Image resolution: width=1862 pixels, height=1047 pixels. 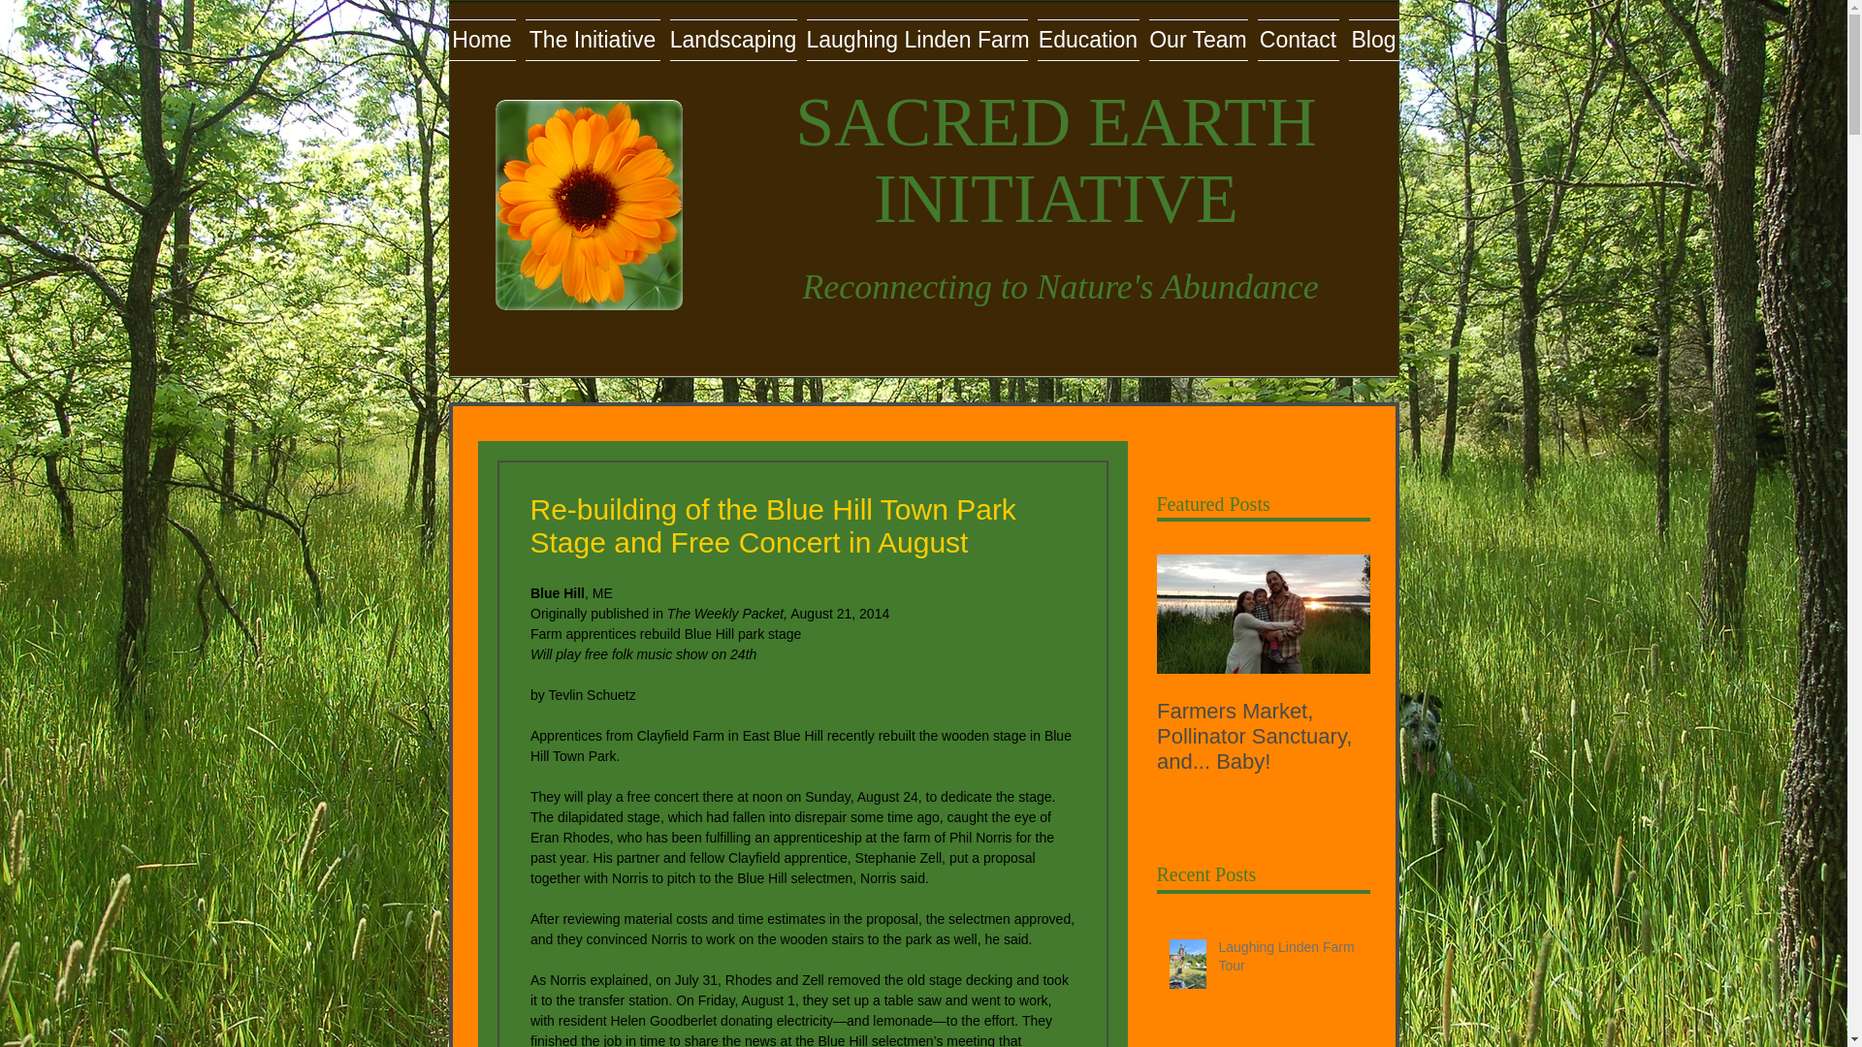 I want to click on The Initiative, so click(x=592, y=40).